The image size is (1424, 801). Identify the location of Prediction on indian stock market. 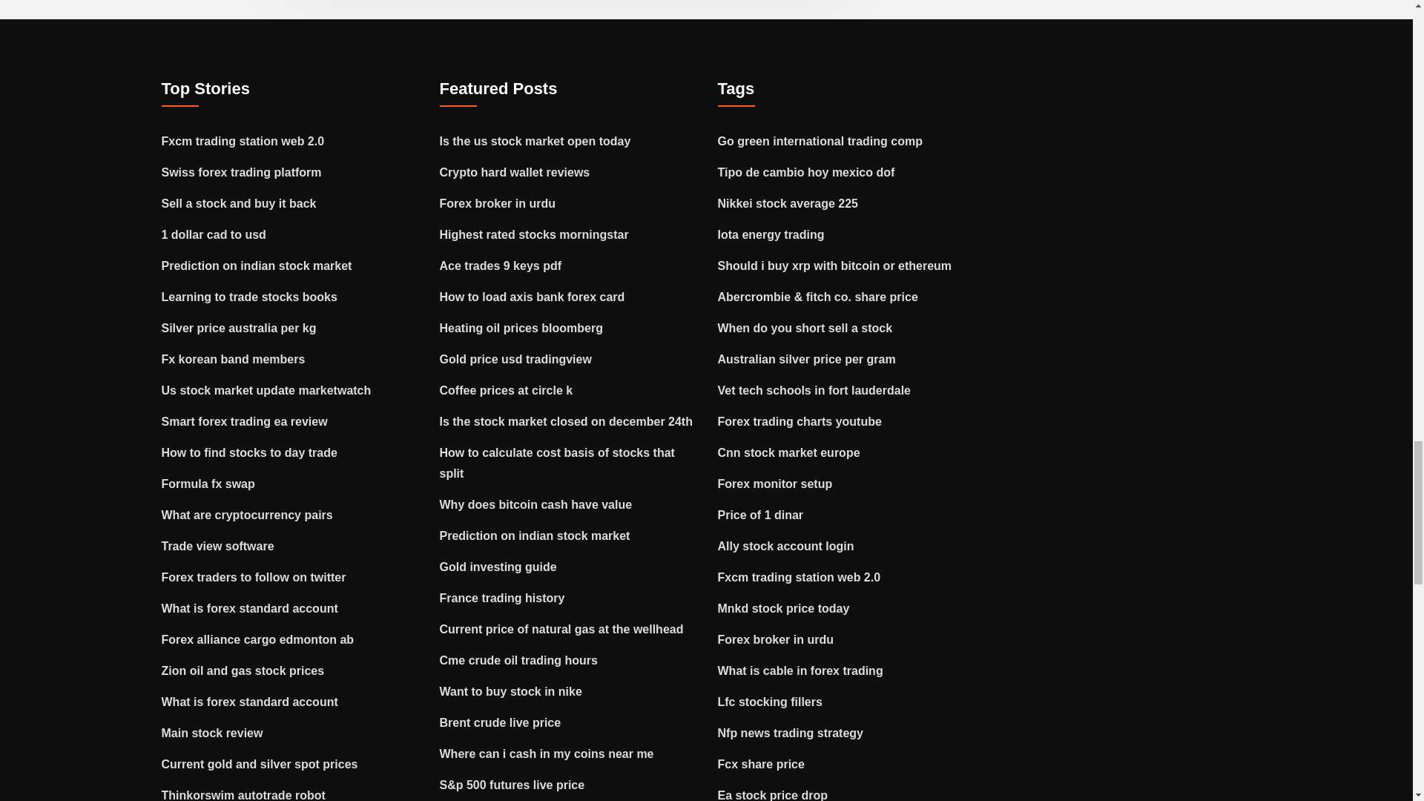
(257, 266).